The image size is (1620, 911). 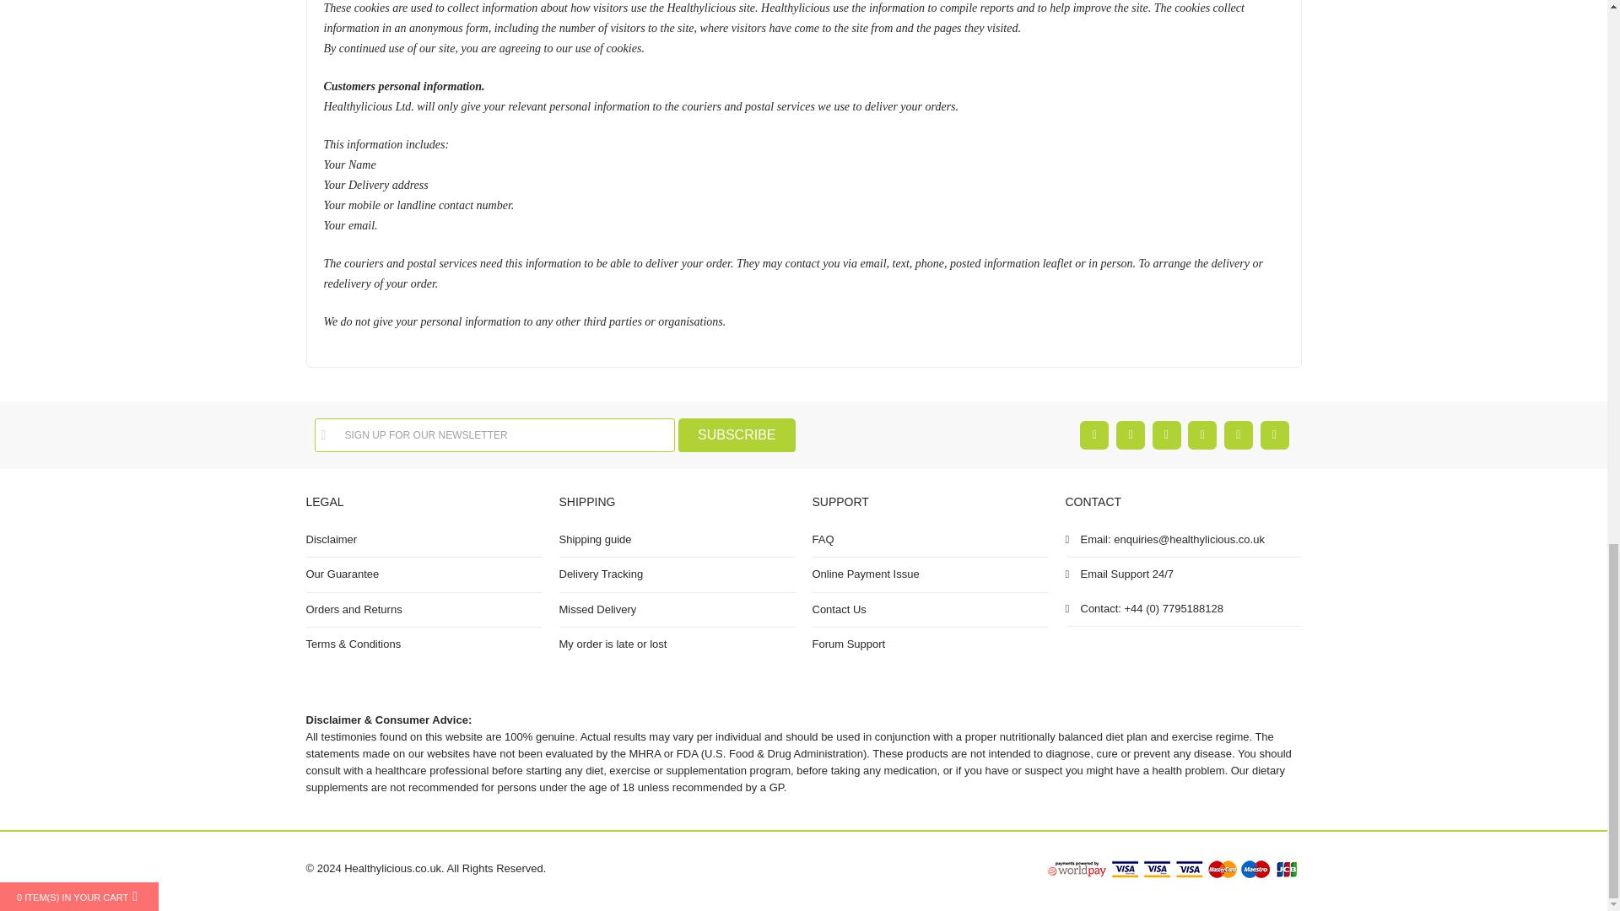 I want to click on Healthylicious Herbs Support, so click(x=930, y=644).